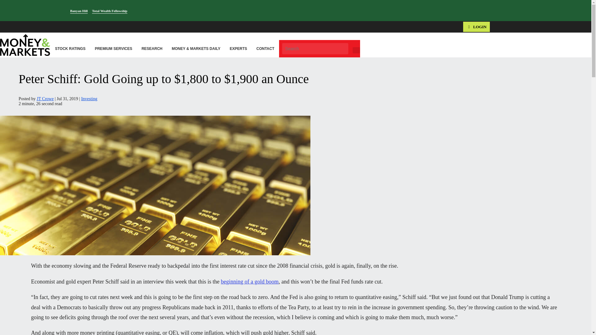  What do you see at coordinates (250, 282) in the screenshot?
I see `beginning of a gold boom` at bounding box center [250, 282].